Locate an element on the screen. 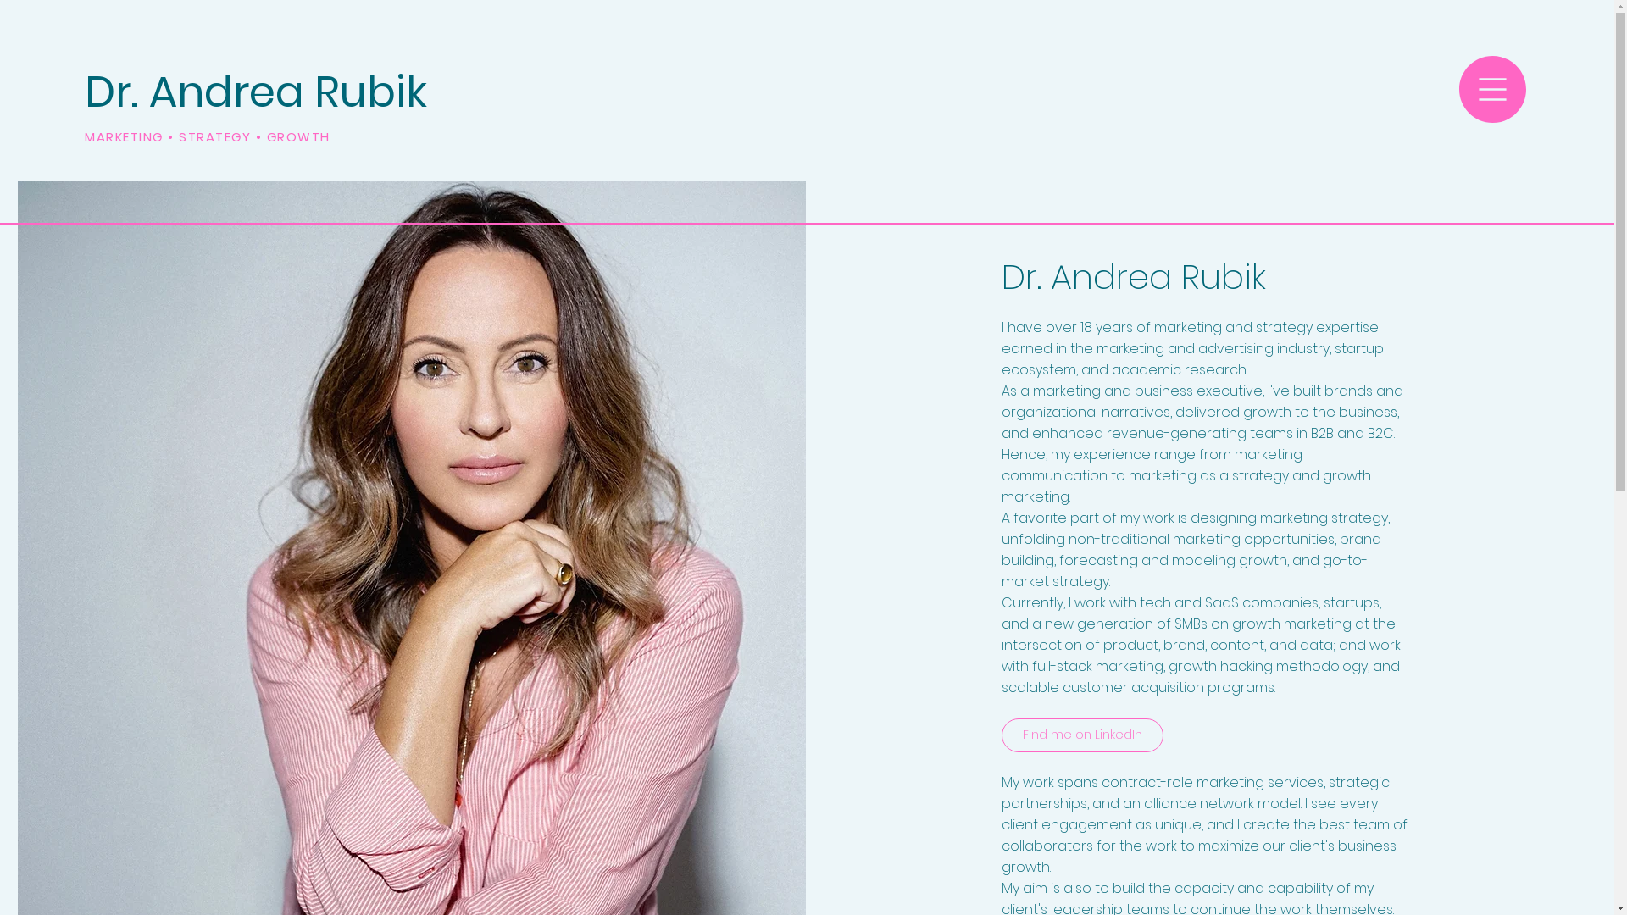 Image resolution: width=1627 pixels, height=915 pixels. Dr. Andrea Rubik is located at coordinates (256, 92).